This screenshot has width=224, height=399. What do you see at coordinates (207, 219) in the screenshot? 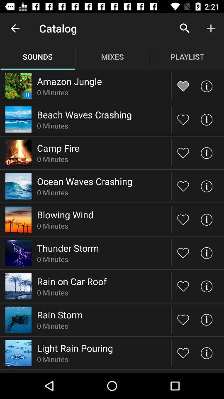
I see `provide more information` at bounding box center [207, 219].